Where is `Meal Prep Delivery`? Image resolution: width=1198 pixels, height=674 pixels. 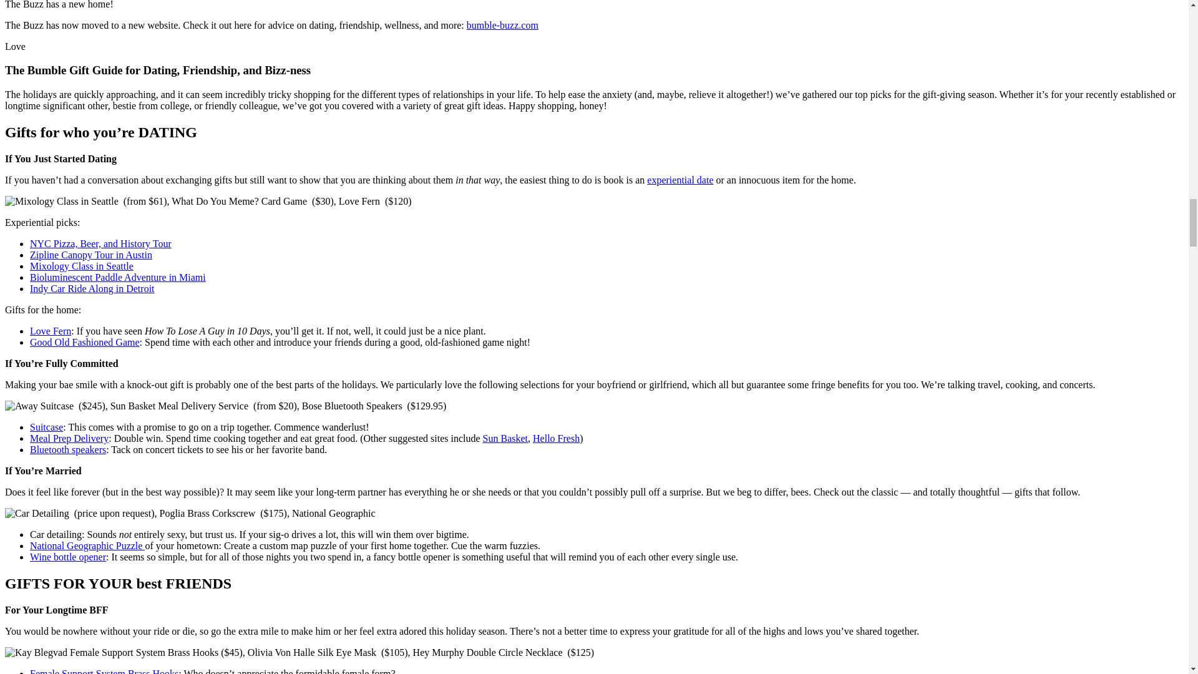
Meal Prep Delivery is located at coordinates (69, 438).